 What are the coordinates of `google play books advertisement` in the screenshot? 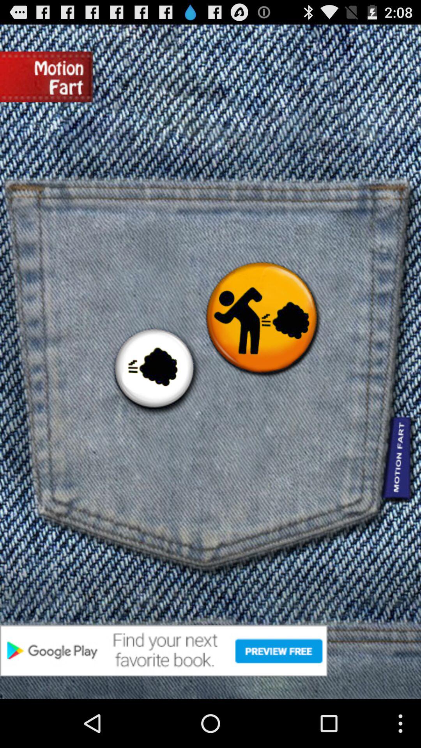 It's located at (210, 651).